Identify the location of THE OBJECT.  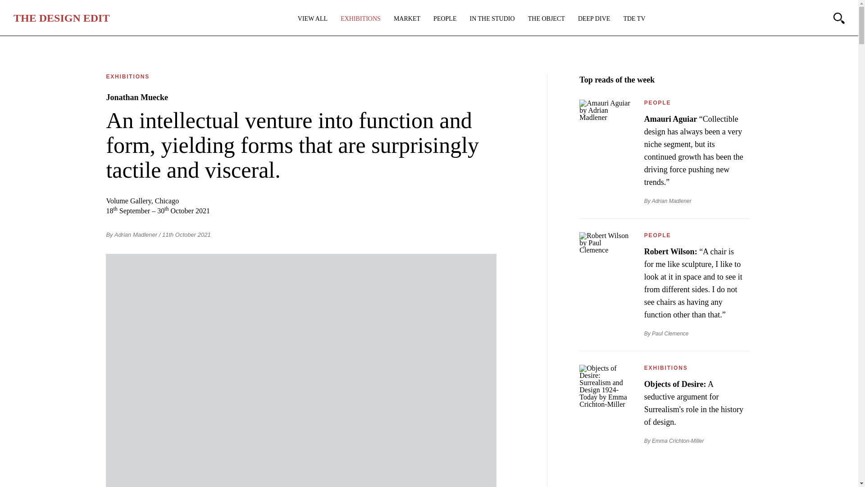
(546, 18).